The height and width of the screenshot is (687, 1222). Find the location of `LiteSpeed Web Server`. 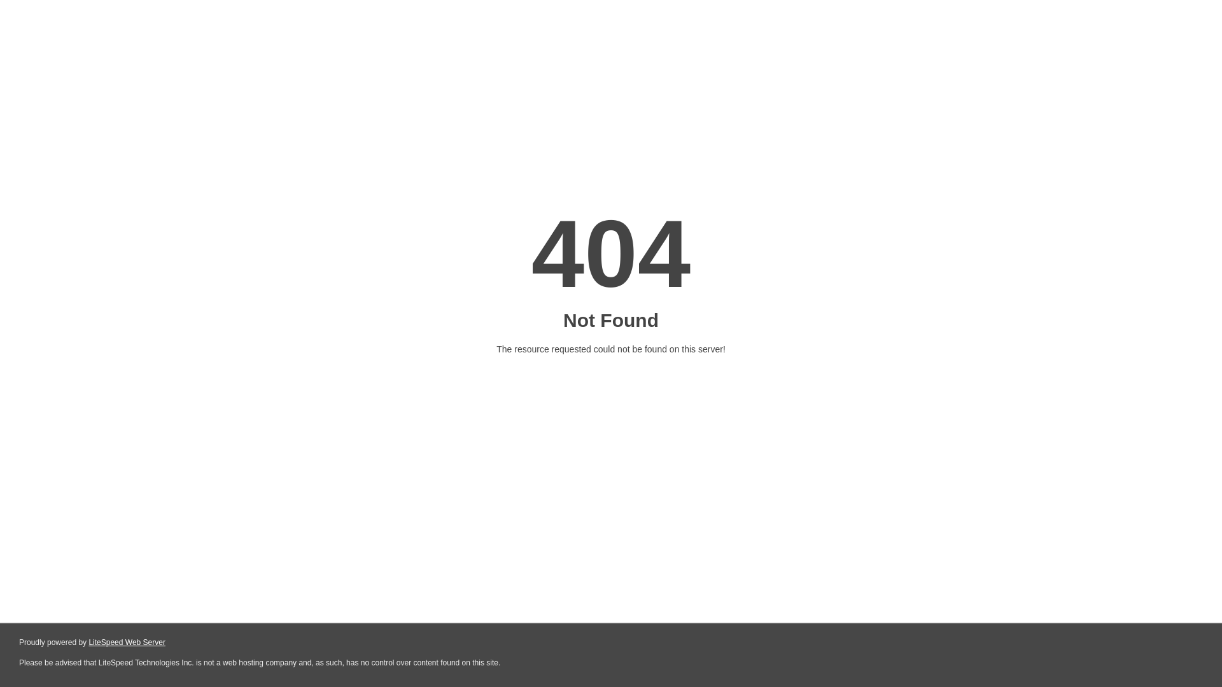

LiteSpeed Web Server is located at coordinates (127, 642).